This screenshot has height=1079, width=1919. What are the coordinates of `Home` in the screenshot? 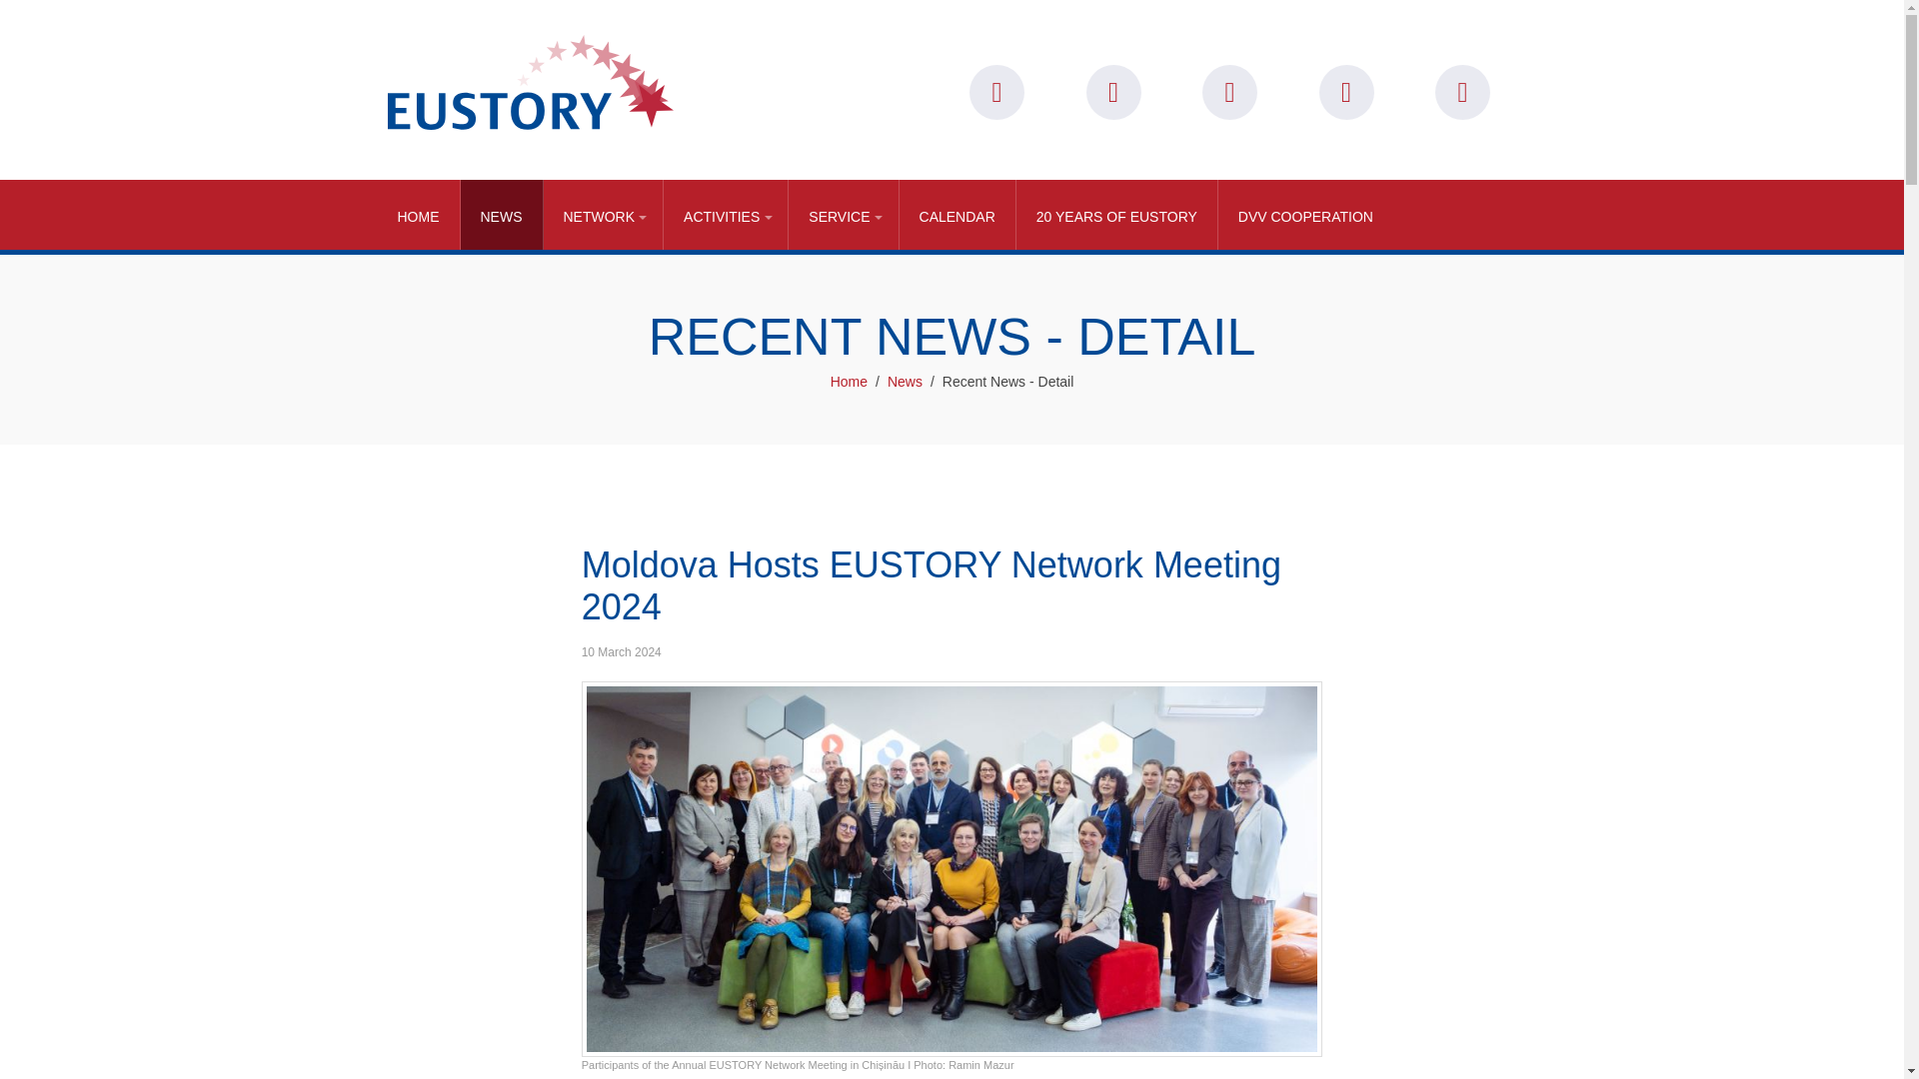 It's located at (849, 382).